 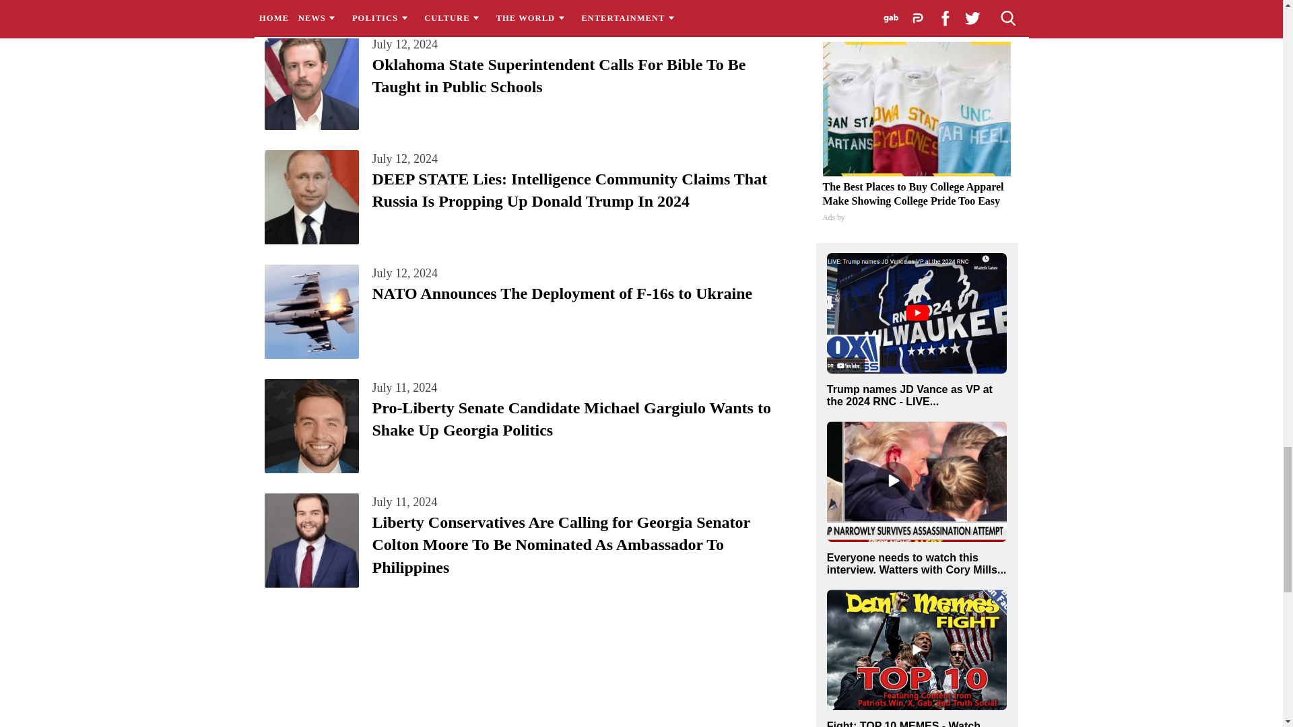 I want to click on NATO Announces The Deployment of F-16s to Ukraine, so click(x=562, y=293).